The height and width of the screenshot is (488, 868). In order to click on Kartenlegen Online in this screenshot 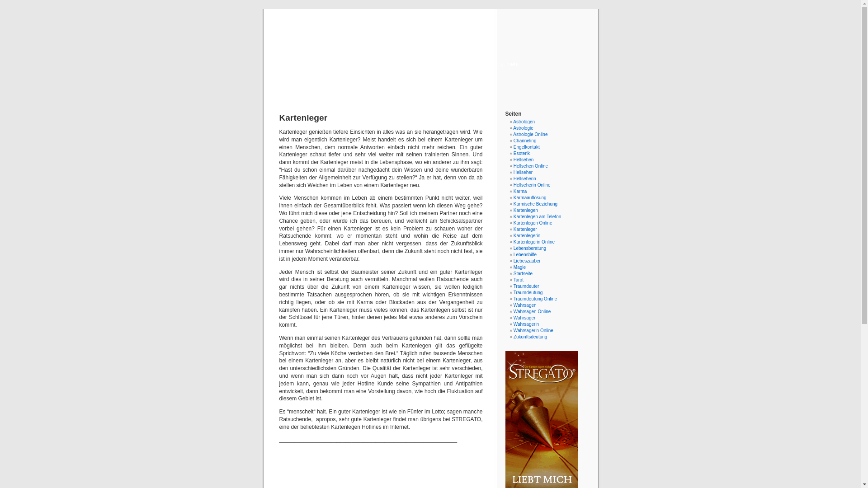, I will do `click(533, 223)`.